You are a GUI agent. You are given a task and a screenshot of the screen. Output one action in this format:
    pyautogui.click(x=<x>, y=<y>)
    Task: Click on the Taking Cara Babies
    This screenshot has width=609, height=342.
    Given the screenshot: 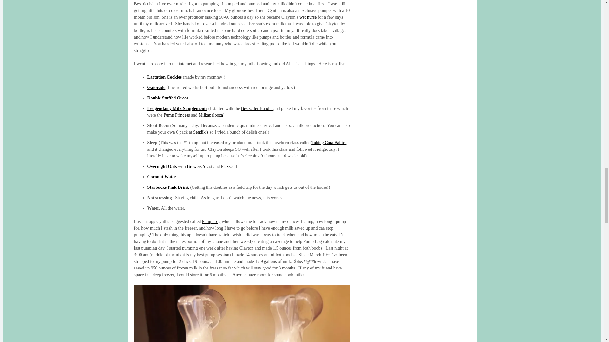 What is the action you would take?
    pyautogui.click(x=329, y=142)
    